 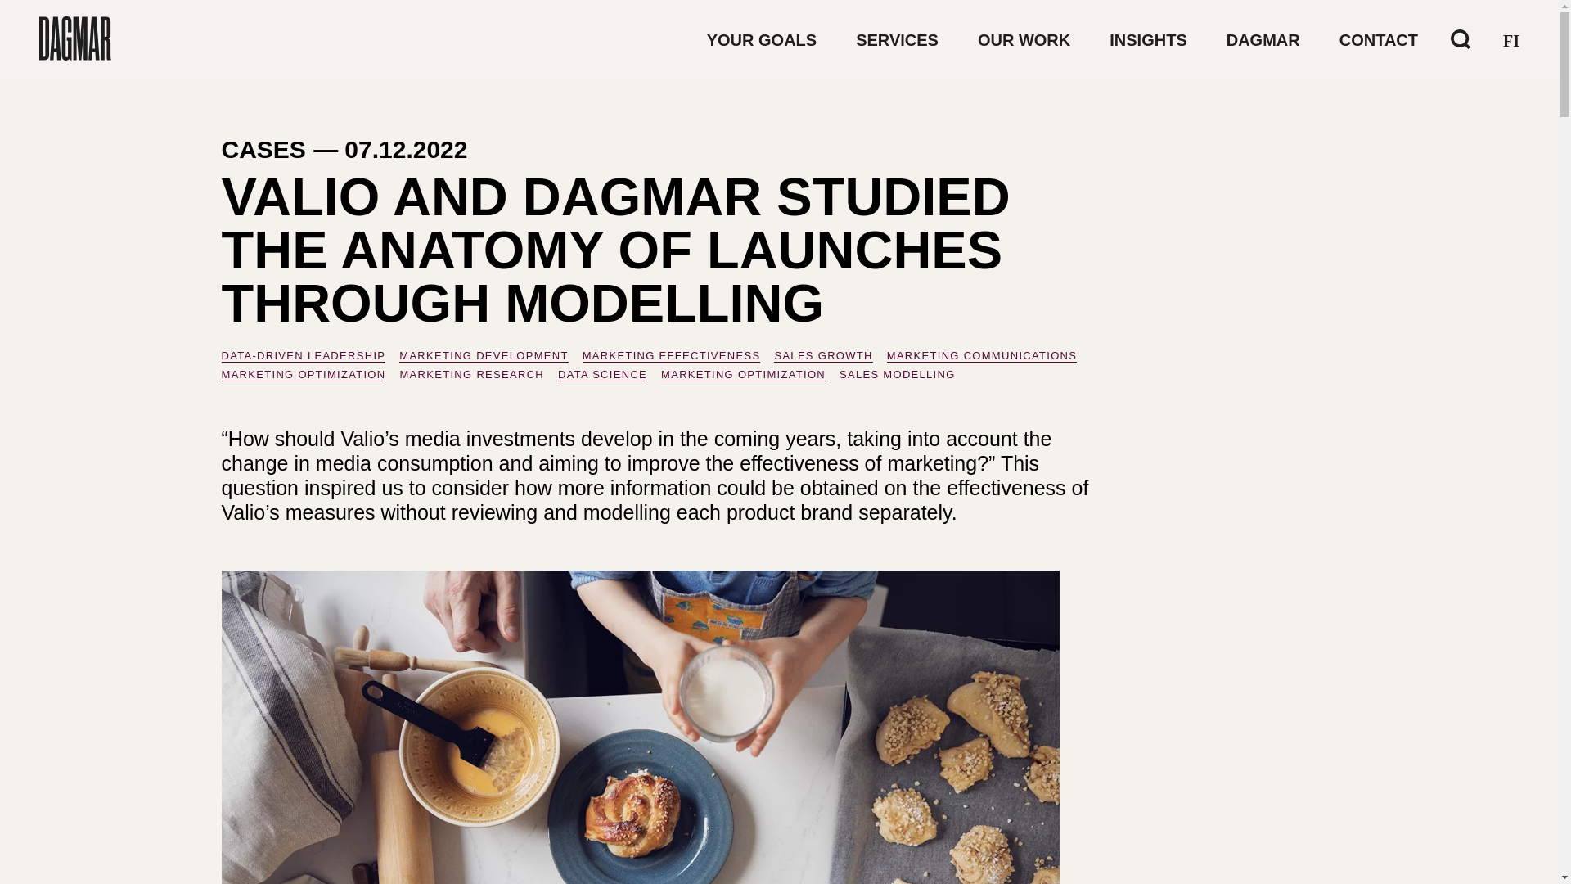 I want to click on OUR WORK, so click(x=1023, y=39).